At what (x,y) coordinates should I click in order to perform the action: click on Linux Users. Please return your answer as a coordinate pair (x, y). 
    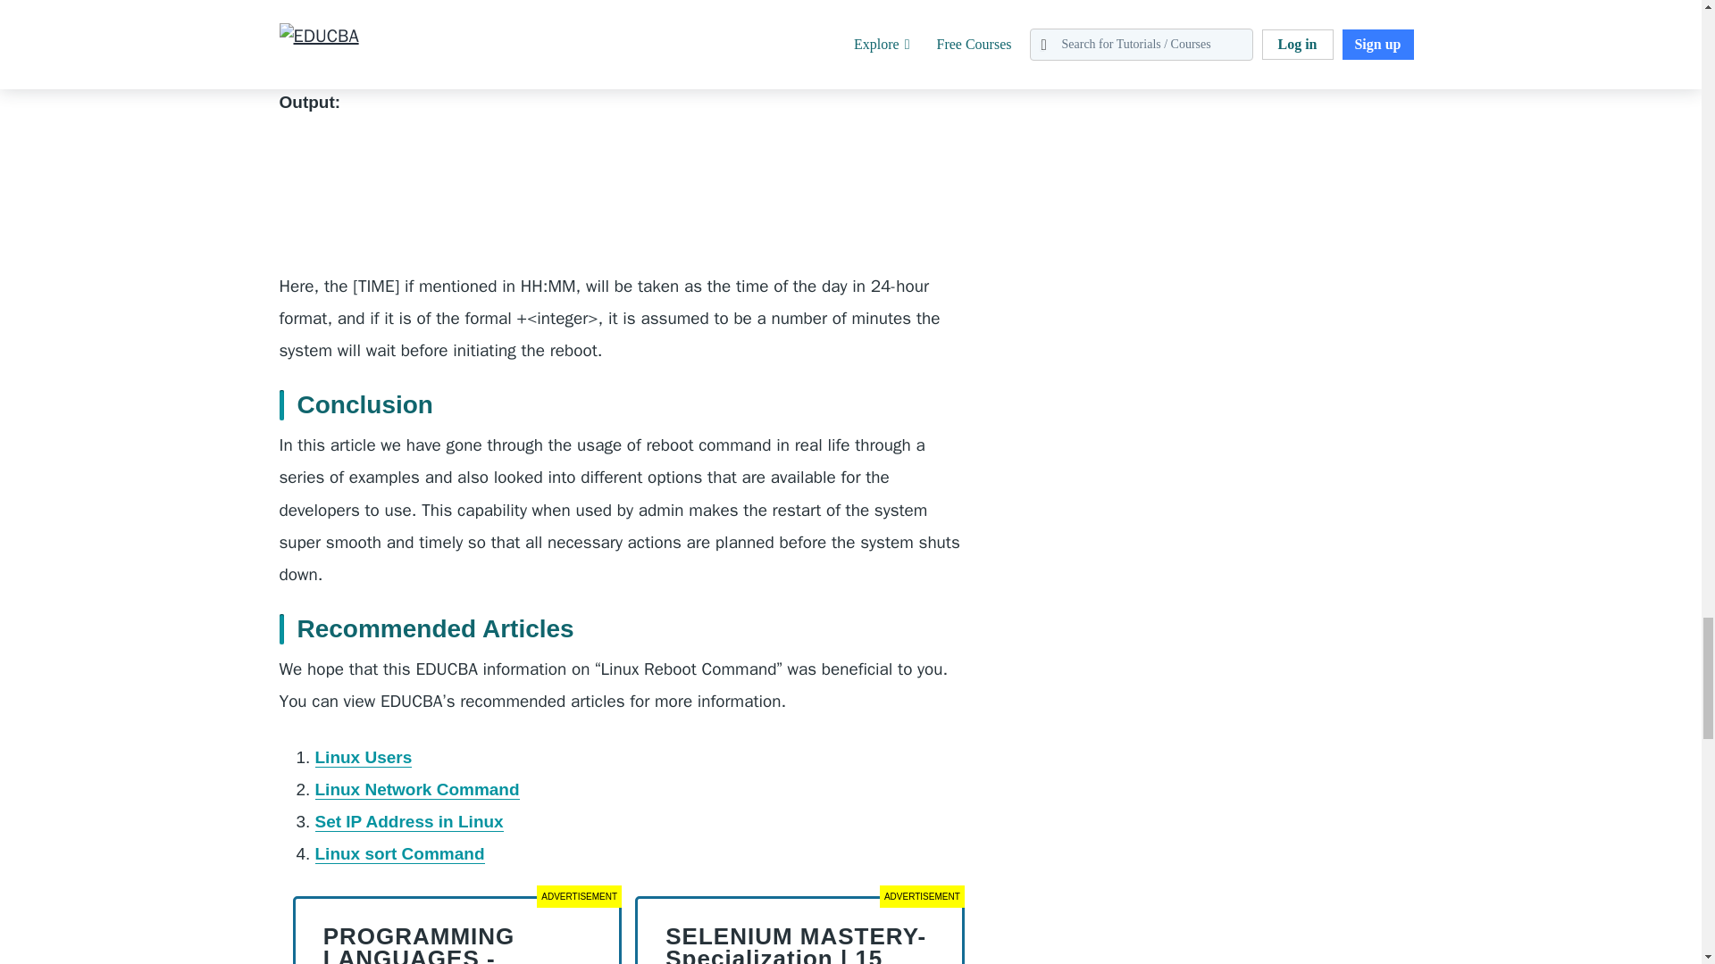
    Looking at the image, I should click on (363, 757).